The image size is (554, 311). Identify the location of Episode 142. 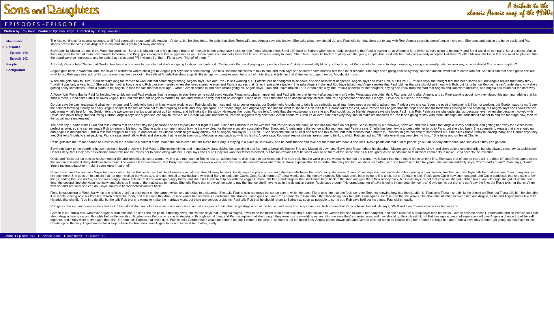
(19, 58).